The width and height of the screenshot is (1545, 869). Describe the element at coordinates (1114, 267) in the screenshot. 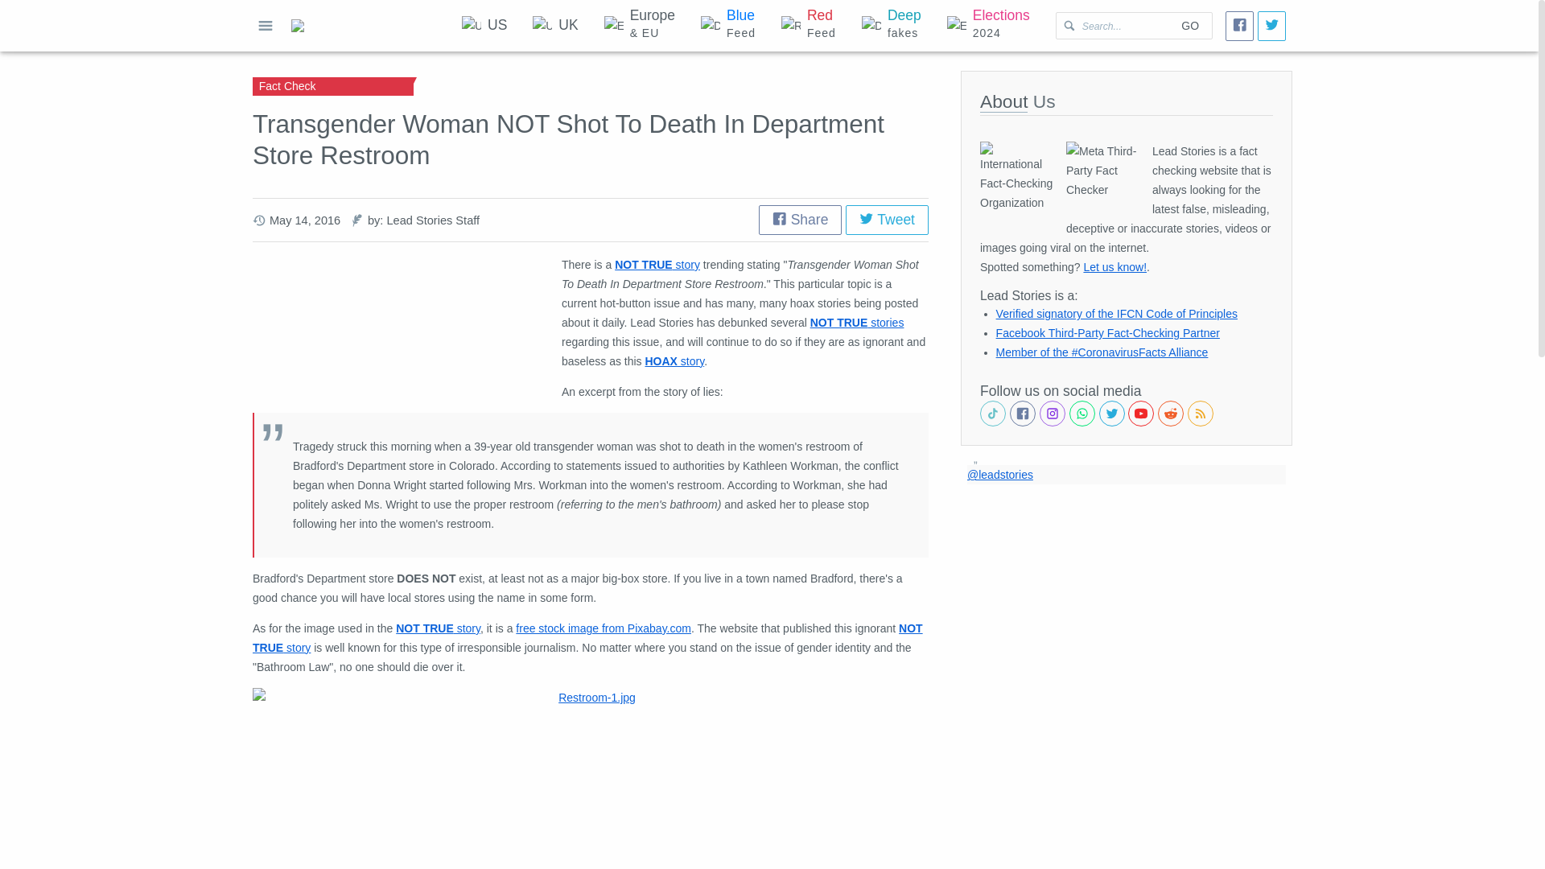

I see `Tweet` at that location.